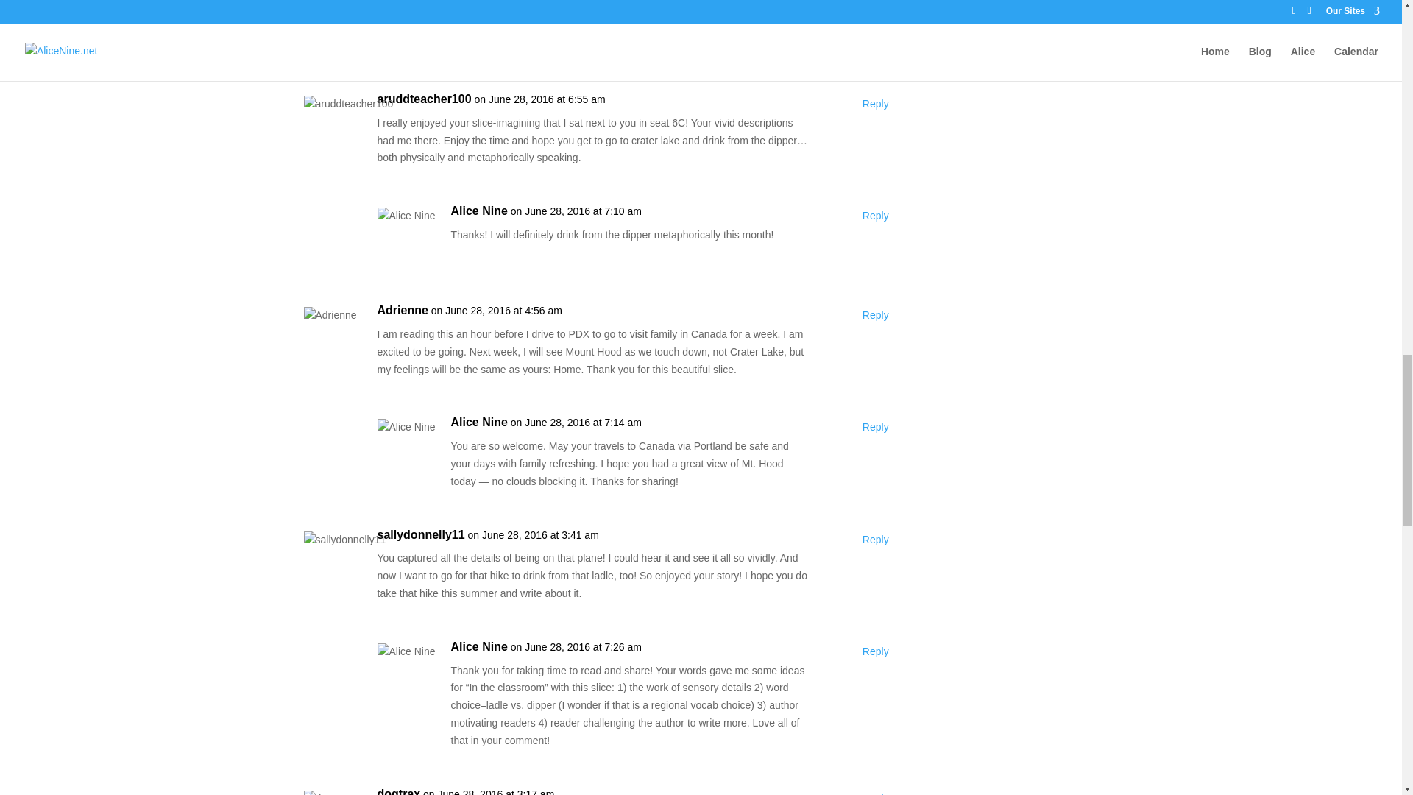 Image resolution: width=1413 pixels, height=795 pixels. Describe the element at coordinates (875, 651) in the screenshot. I see `Reply` at that location.